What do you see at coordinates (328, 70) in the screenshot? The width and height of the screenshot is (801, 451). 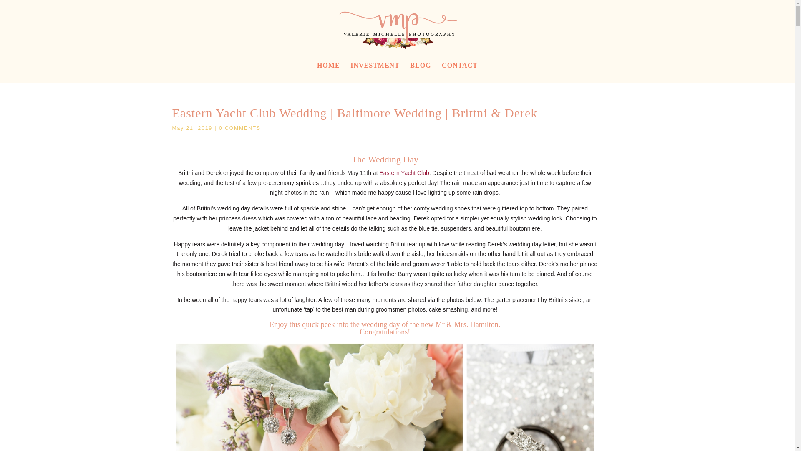 I see `HOME` at bounding box center [328, 70].